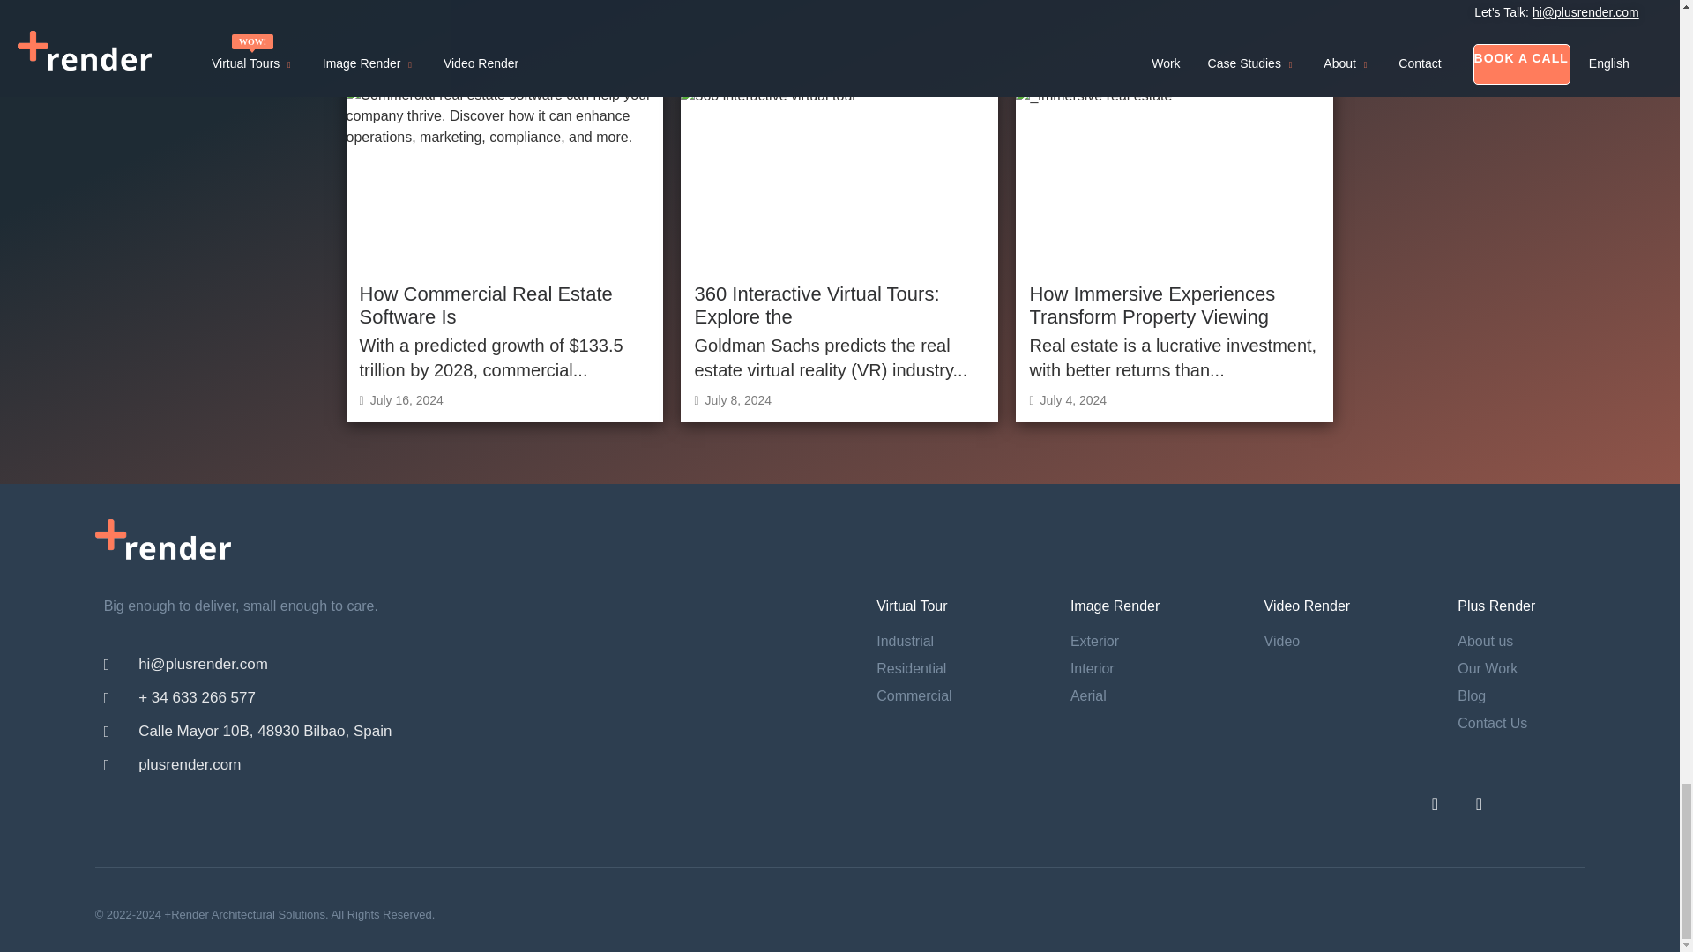 This screenshot has height=952, width=1693. I want to click on How Immersive Experiences Transform Property Viewing, so click(1152, 305).